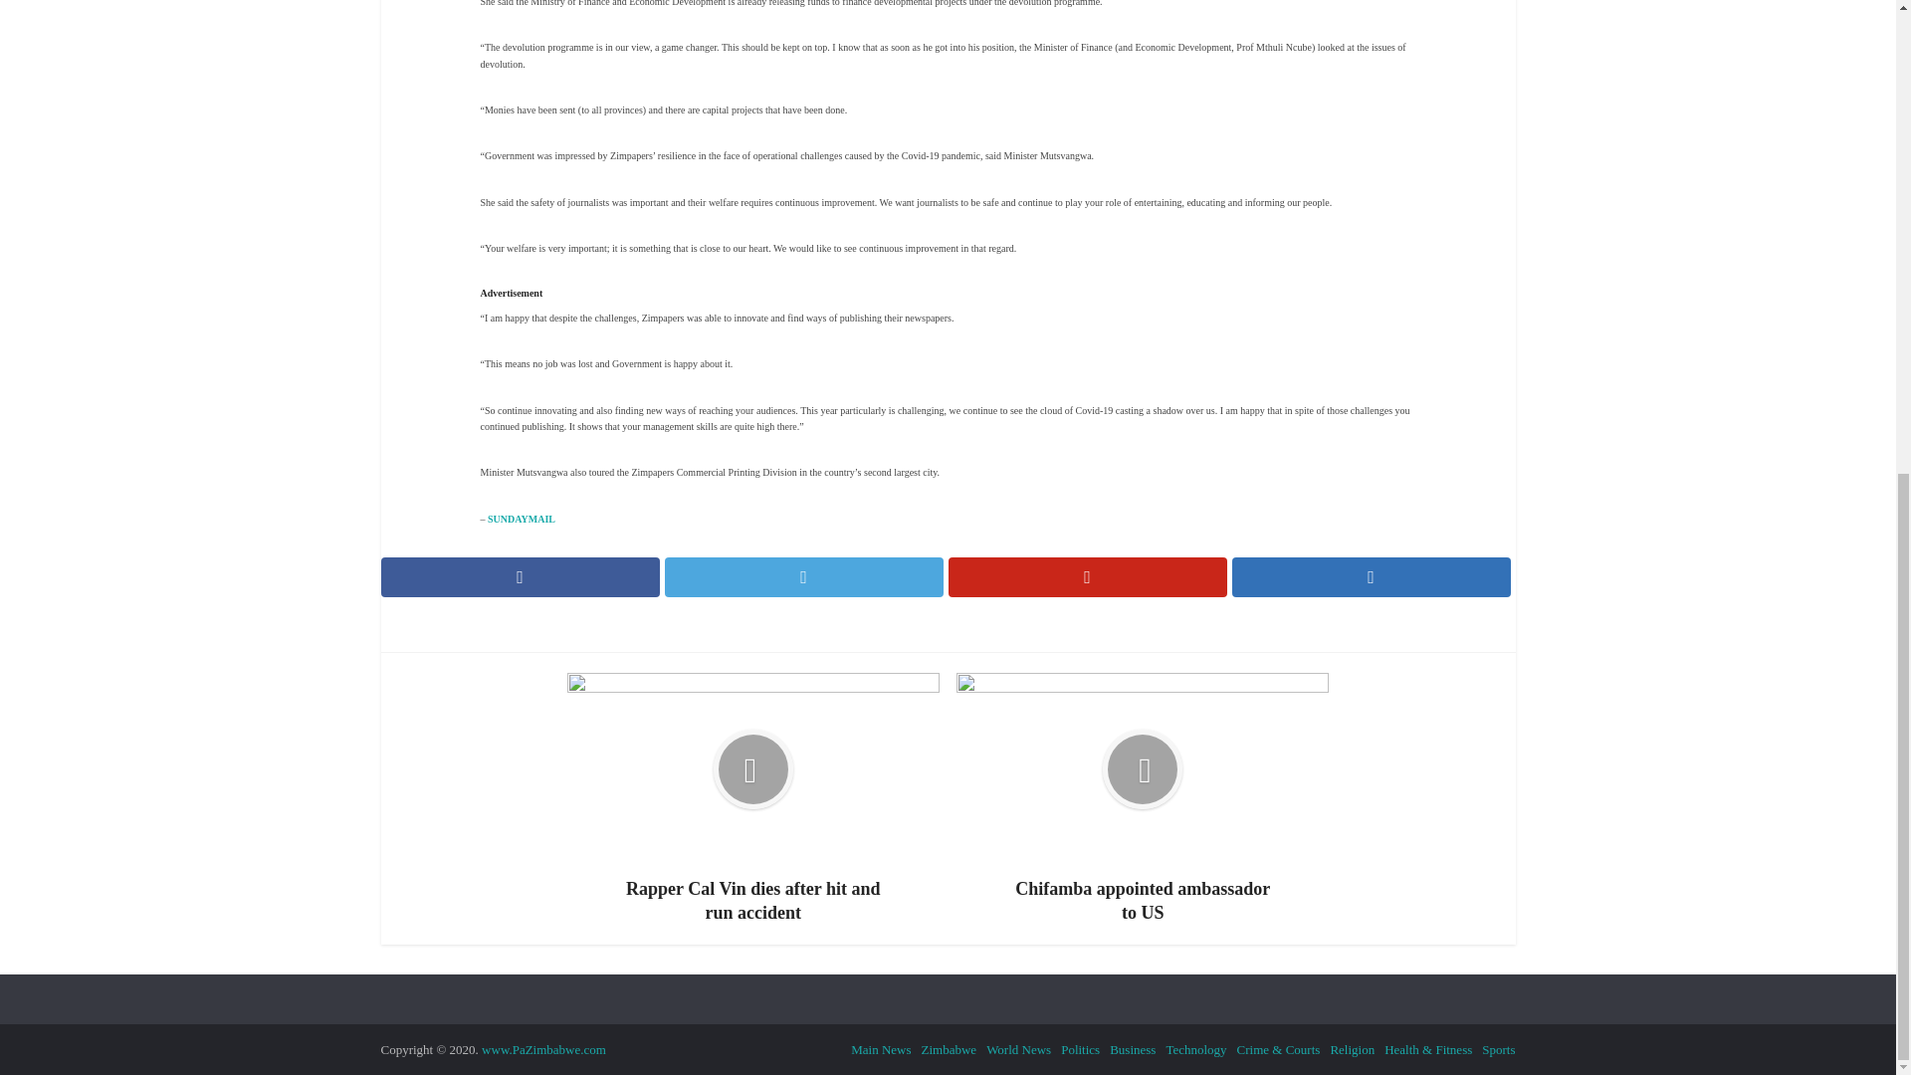 This screenshot has width=1911, height=1075. I want to click on Politics, so click(1080, 1049).